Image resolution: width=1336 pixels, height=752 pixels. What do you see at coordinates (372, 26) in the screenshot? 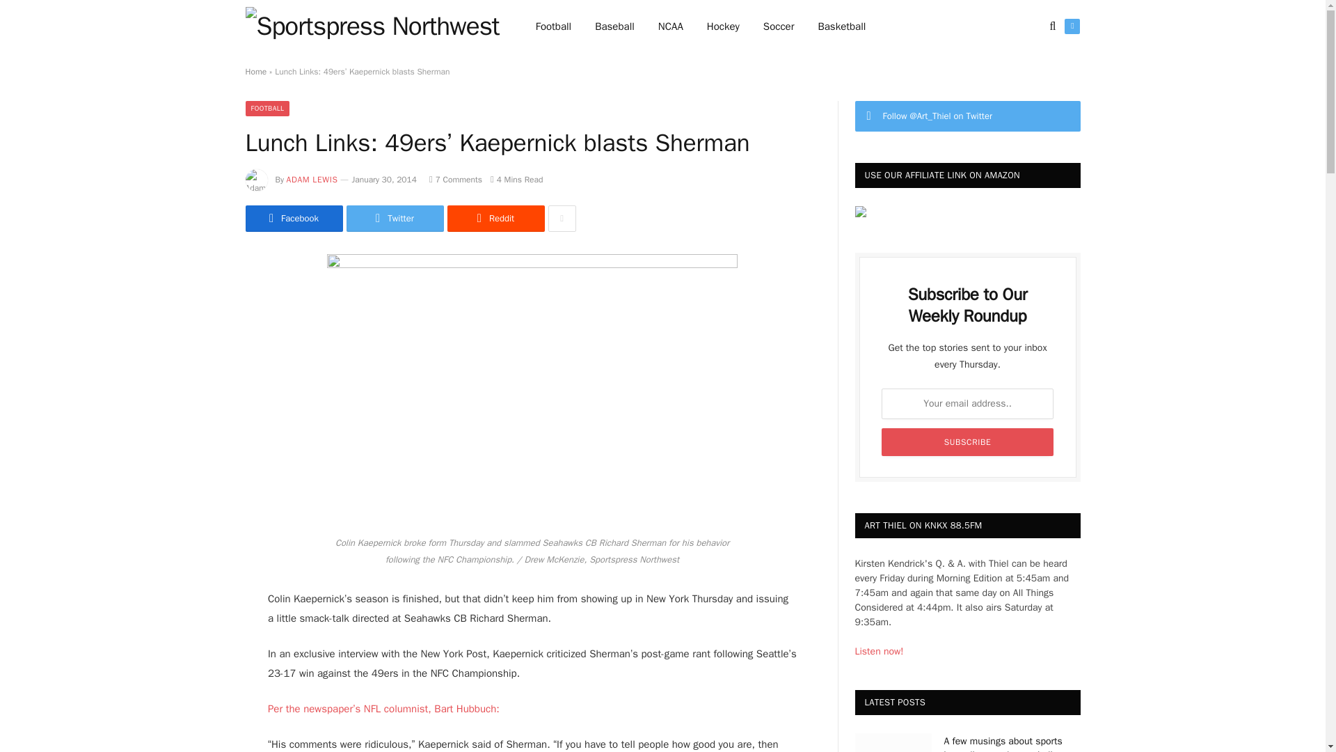
I see `Sportspress Northwest` at bounding box center [372, 26].